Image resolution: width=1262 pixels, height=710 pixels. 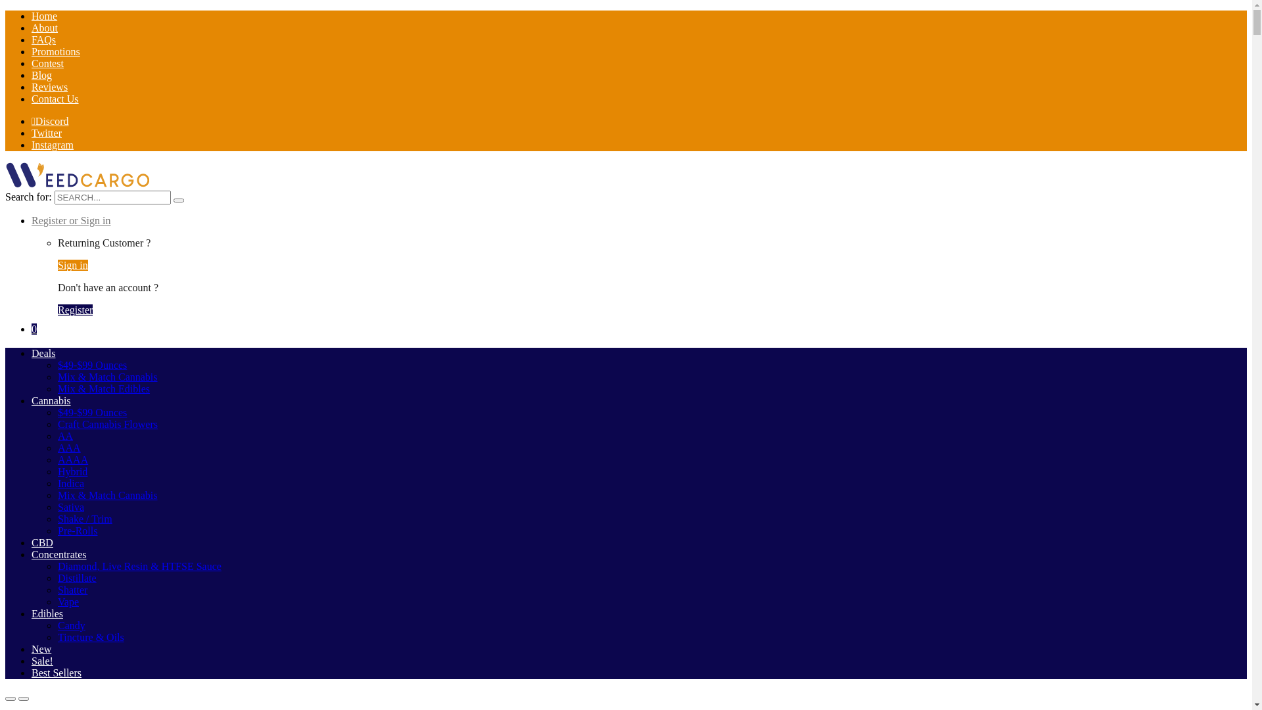 What do you see at coordinates (75, 310) in the screenshot?
I see `Register` at bounding box center [75, 310].